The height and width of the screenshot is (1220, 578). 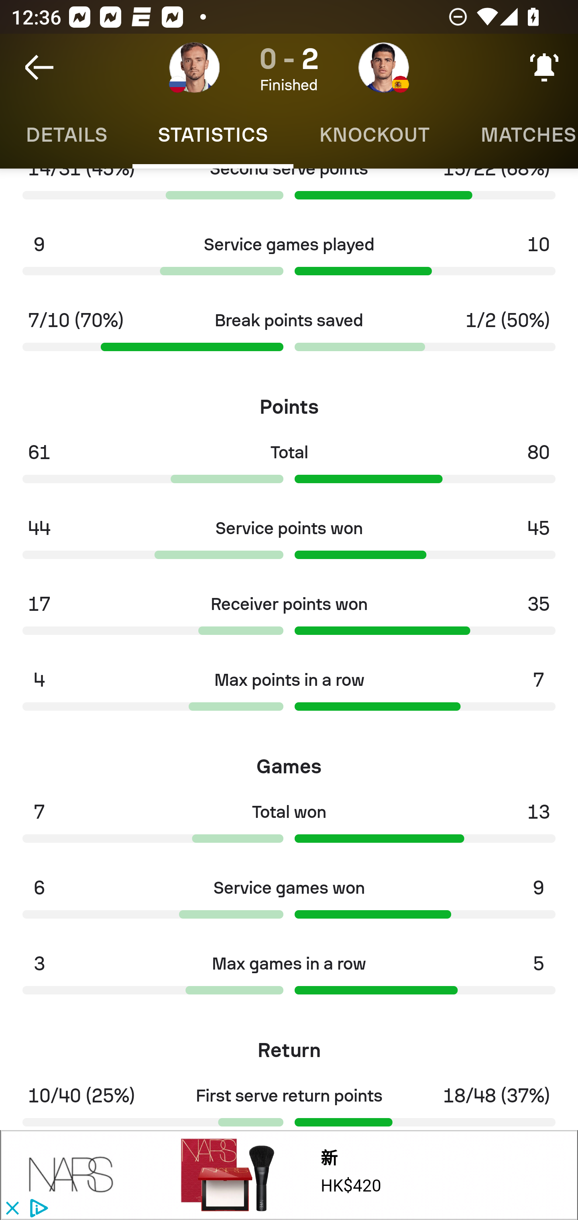 What do you see at coordinates (71, 1175) in the screenshot?
I see `  ` at bounding box center [71, 1175].